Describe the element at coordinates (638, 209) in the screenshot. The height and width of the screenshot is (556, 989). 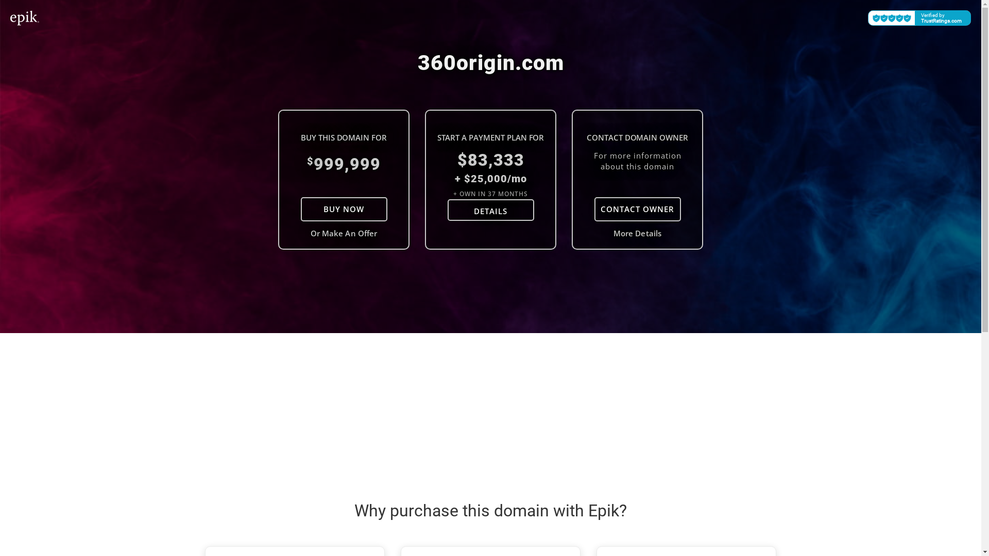
I see `CONTACT OWNER` at that location.